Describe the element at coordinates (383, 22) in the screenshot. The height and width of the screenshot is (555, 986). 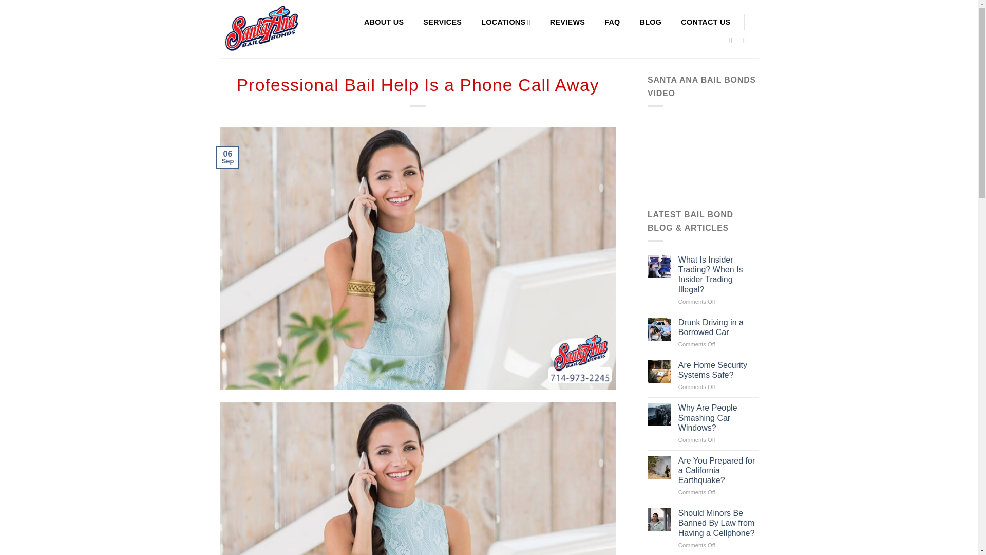
I see `ABOUT US` at that location.